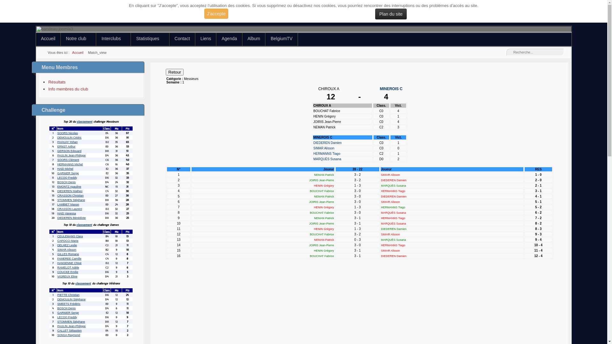 This screenshot has width=612, height=344. I want to click on BelgiumTV, so click(281, 39).